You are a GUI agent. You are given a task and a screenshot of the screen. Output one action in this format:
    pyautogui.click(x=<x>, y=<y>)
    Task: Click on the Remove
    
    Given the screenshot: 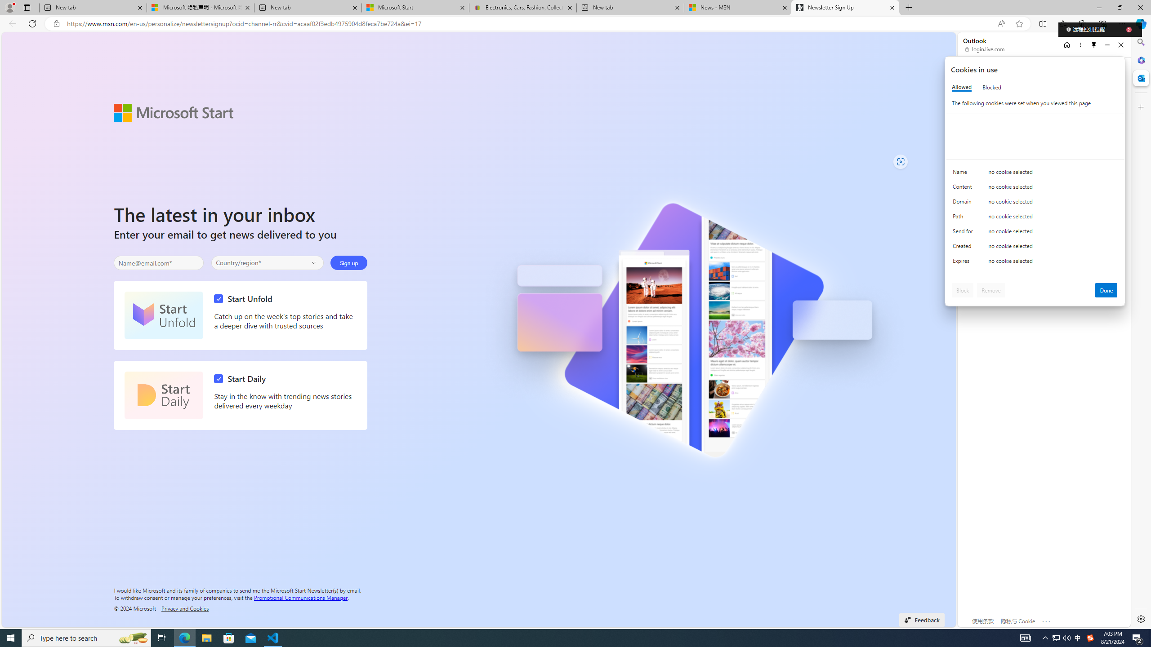 What is the action you would take?
    pyautogui.click(x=991, y=290)
    